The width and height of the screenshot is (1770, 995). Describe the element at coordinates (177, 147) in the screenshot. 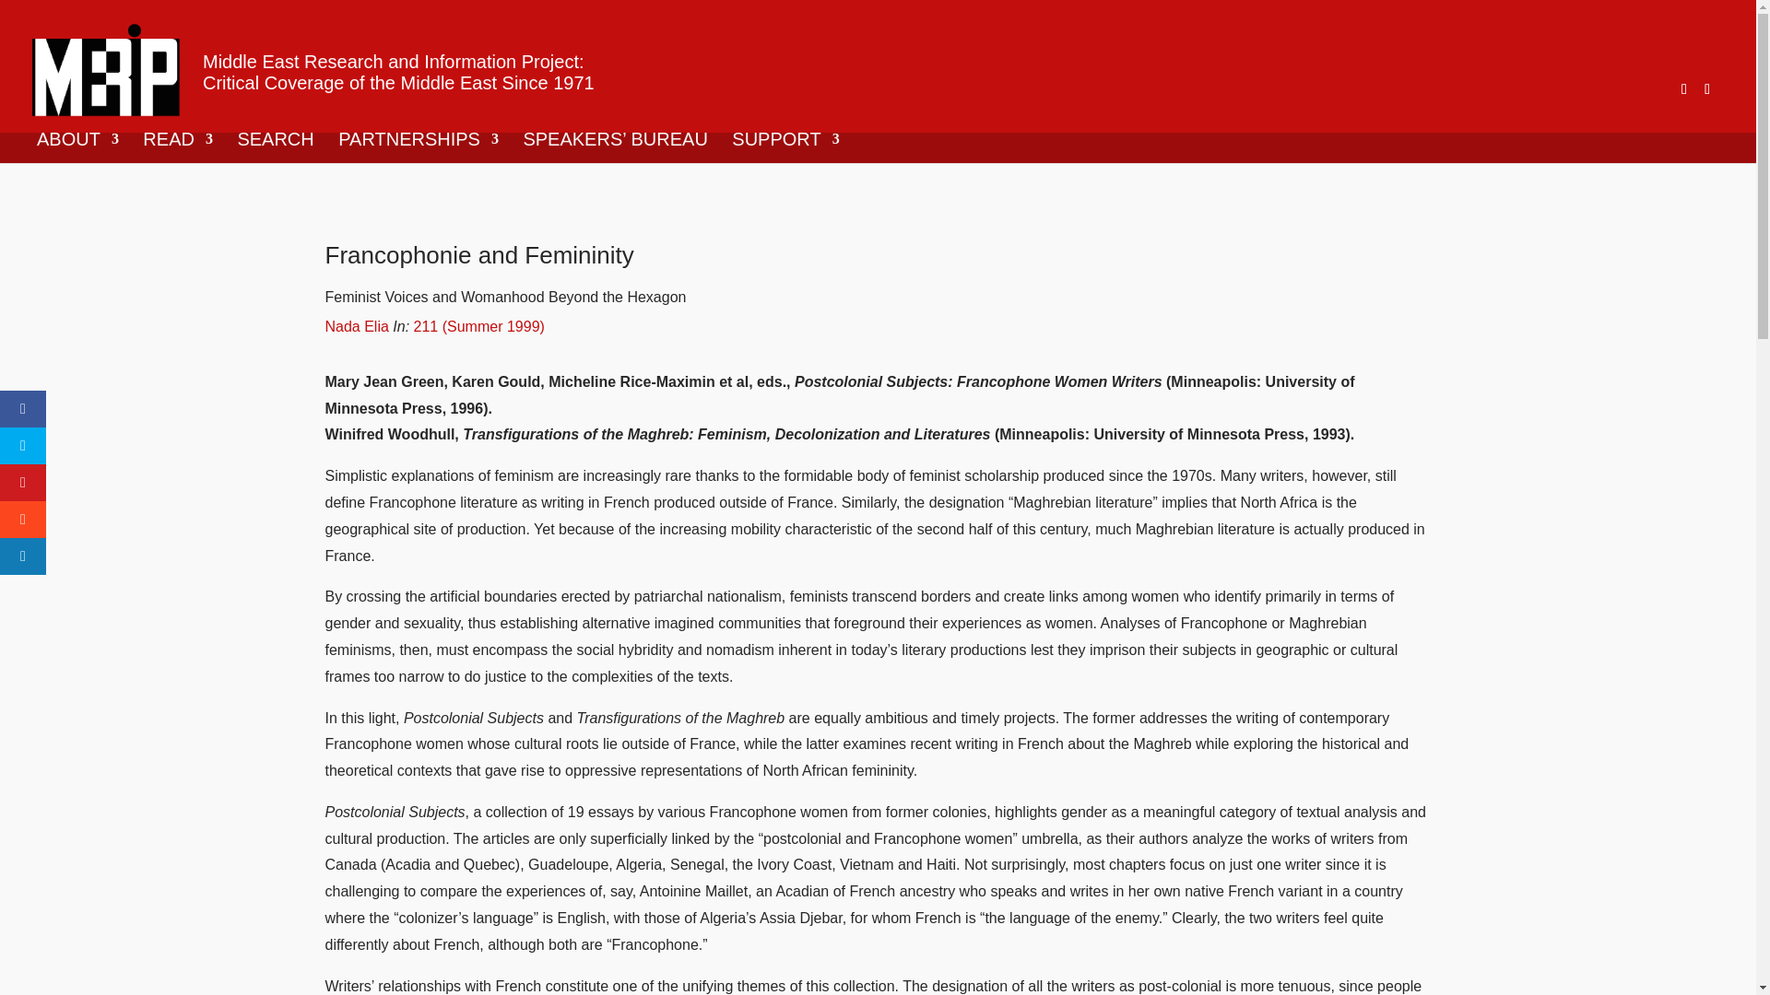

I see `READ` at that location.